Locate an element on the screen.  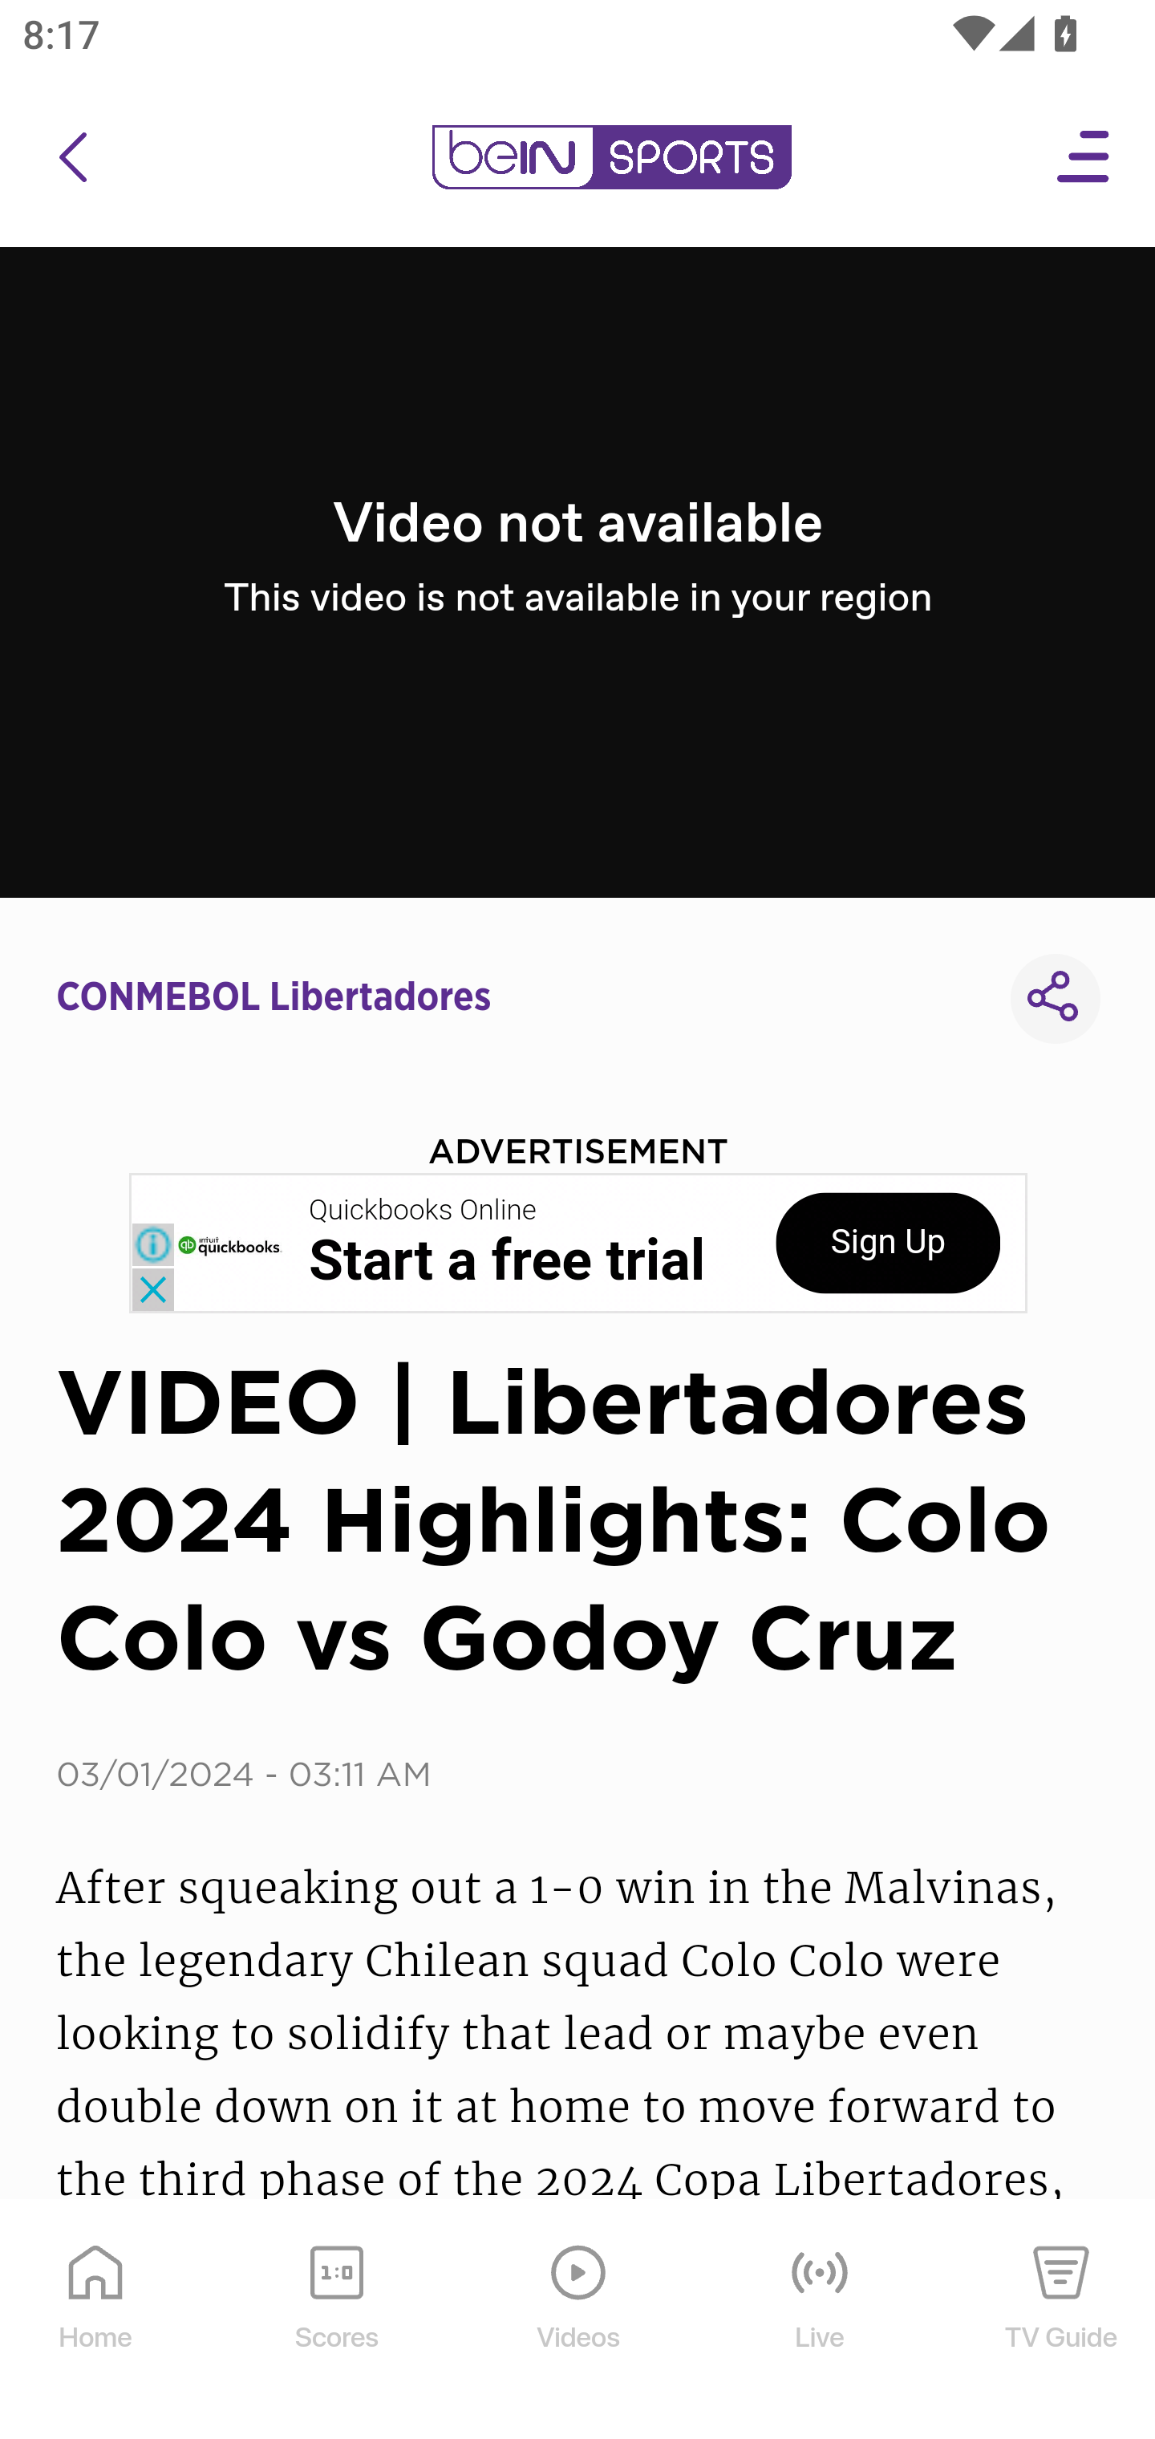
Sign Up is located at coordinates (888, 1244).